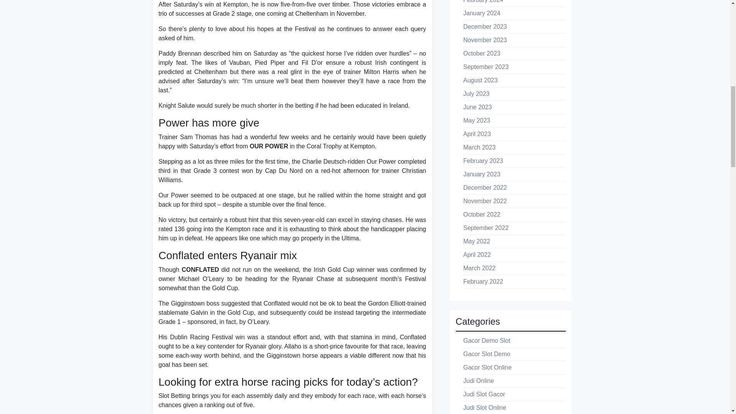  Describe the element at coordinates (481, 174) in the screenshot. I see `January 2023` at that location.